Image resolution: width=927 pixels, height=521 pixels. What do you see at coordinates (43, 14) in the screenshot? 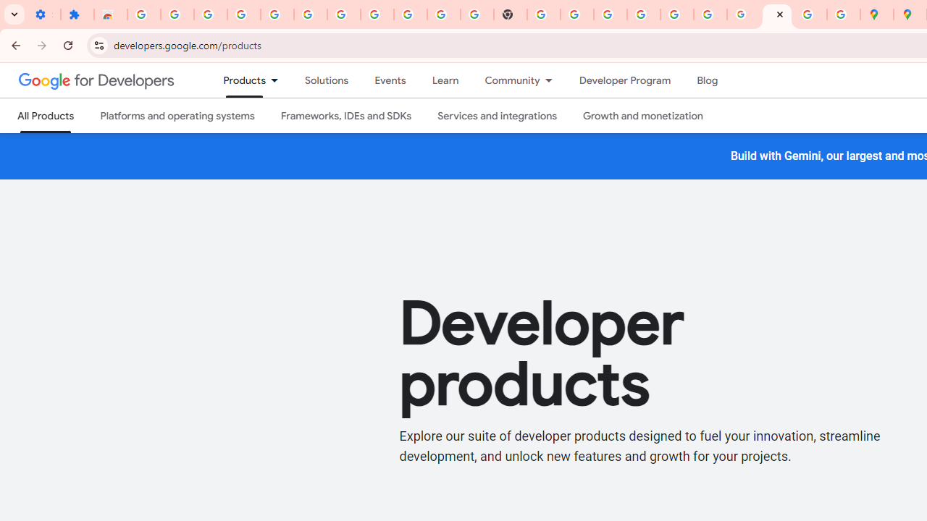
I see `Settings - On startup` at bounding box center [43, 14].